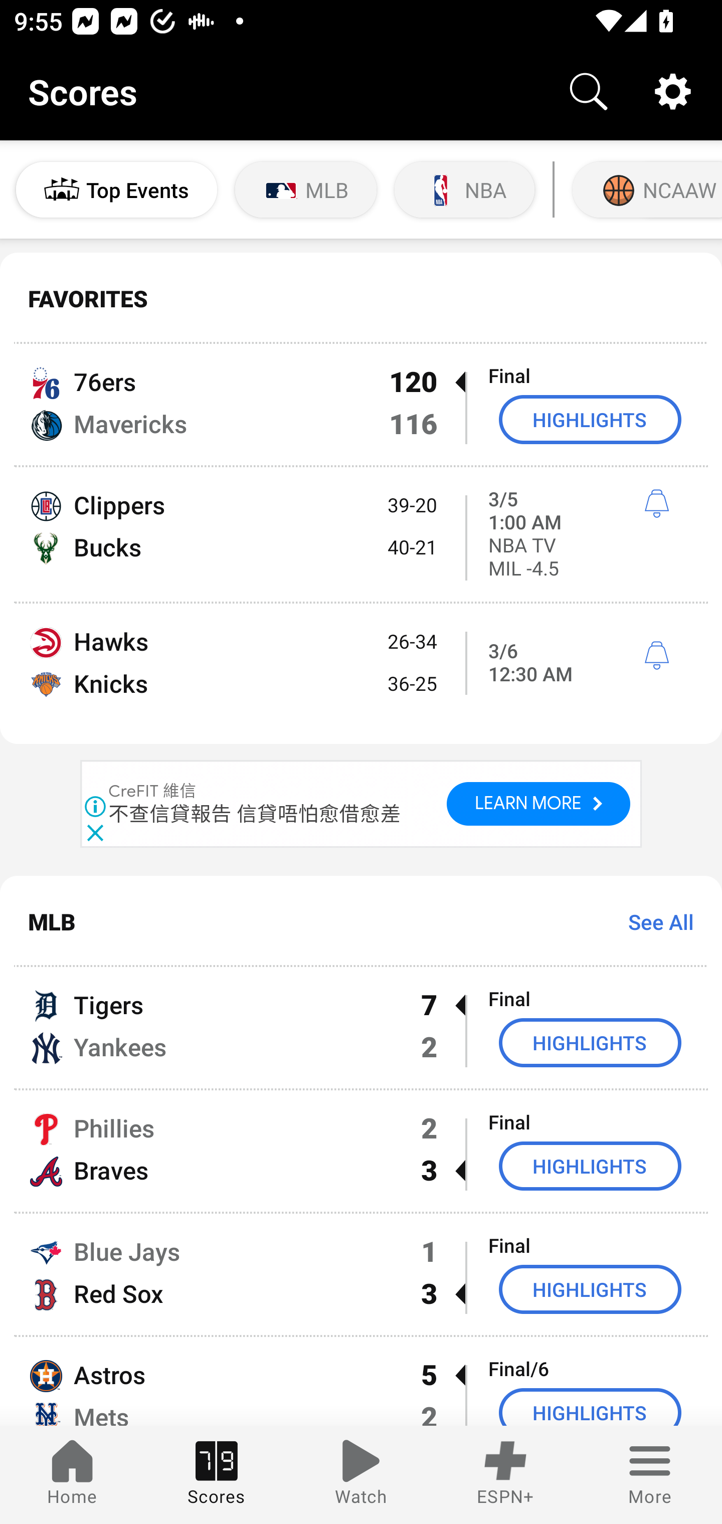 Image resolution: width=722 pixels, height=1524 pixels. Describe the element at coordinates (590, 1166) in the screenshot. I see `HIGHLIGHTS` at that location.